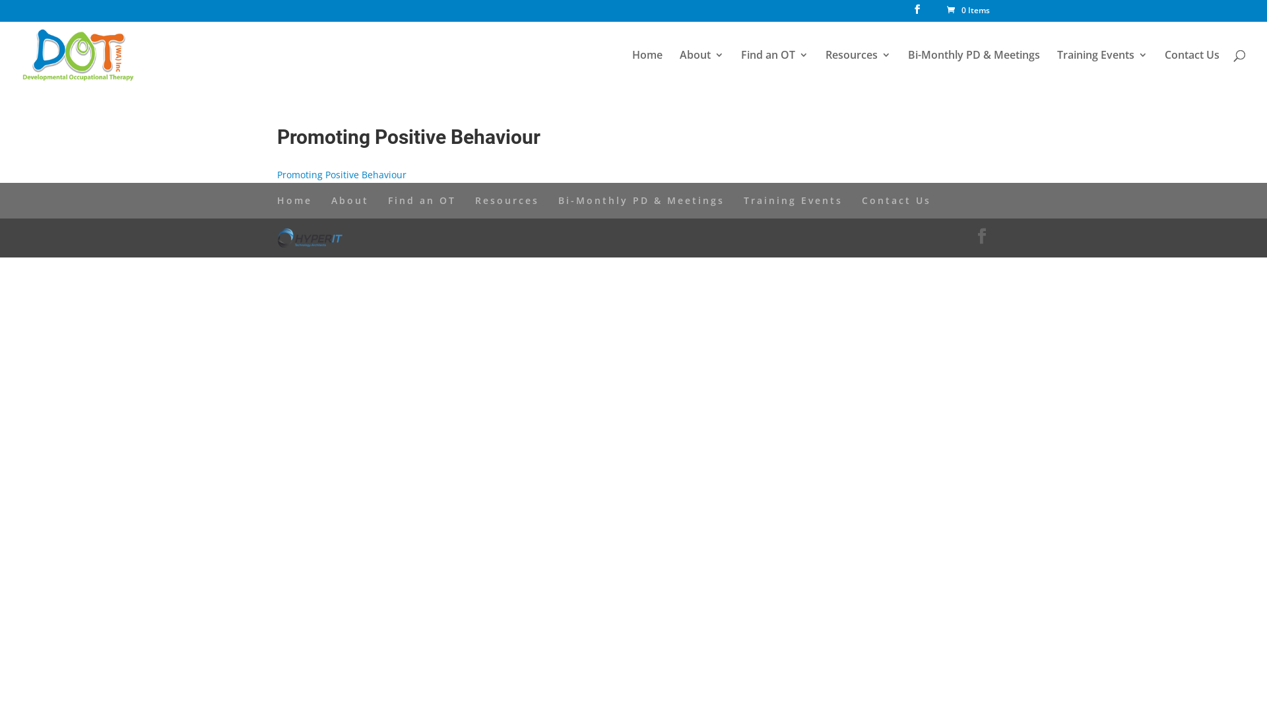 The image size is (1267, 713). Describe the element at coordinates (775, 66) in the screenshot. I see `Find an OT` at that location.